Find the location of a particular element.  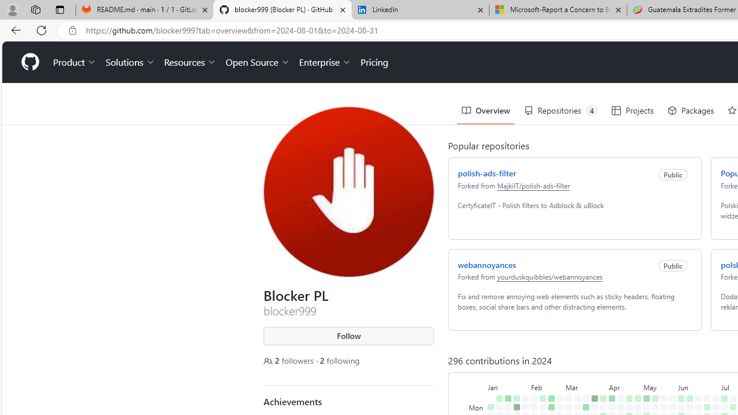

June is located at coordinates (698, 386).